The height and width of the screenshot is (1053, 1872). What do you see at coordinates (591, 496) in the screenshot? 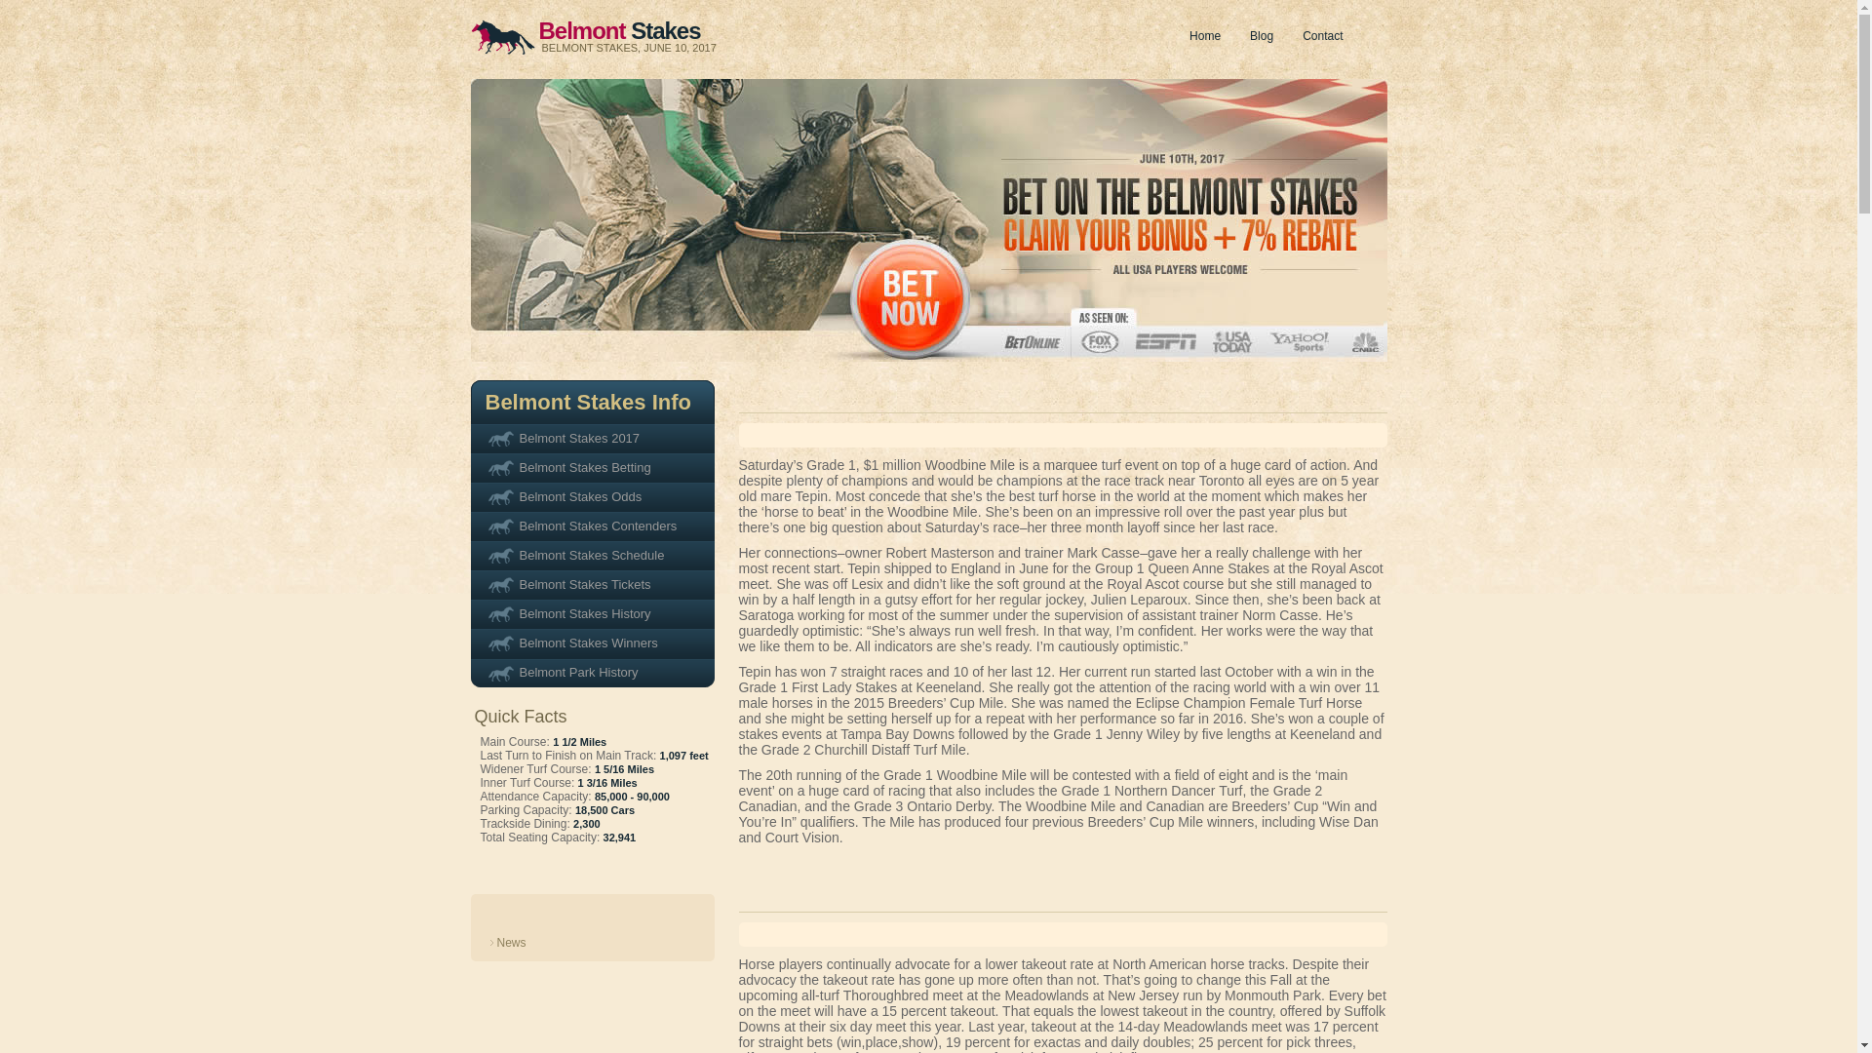
I see `Belmont Stakes Odds` at bounding box center [591, 496].